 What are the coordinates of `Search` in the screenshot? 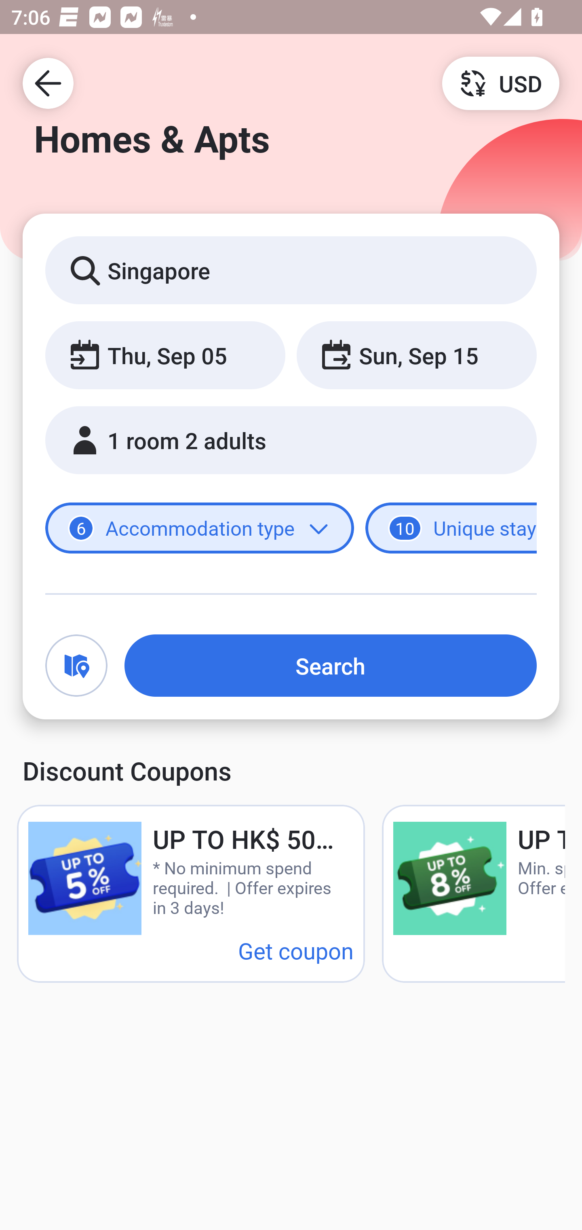 It's located at (331, 665).